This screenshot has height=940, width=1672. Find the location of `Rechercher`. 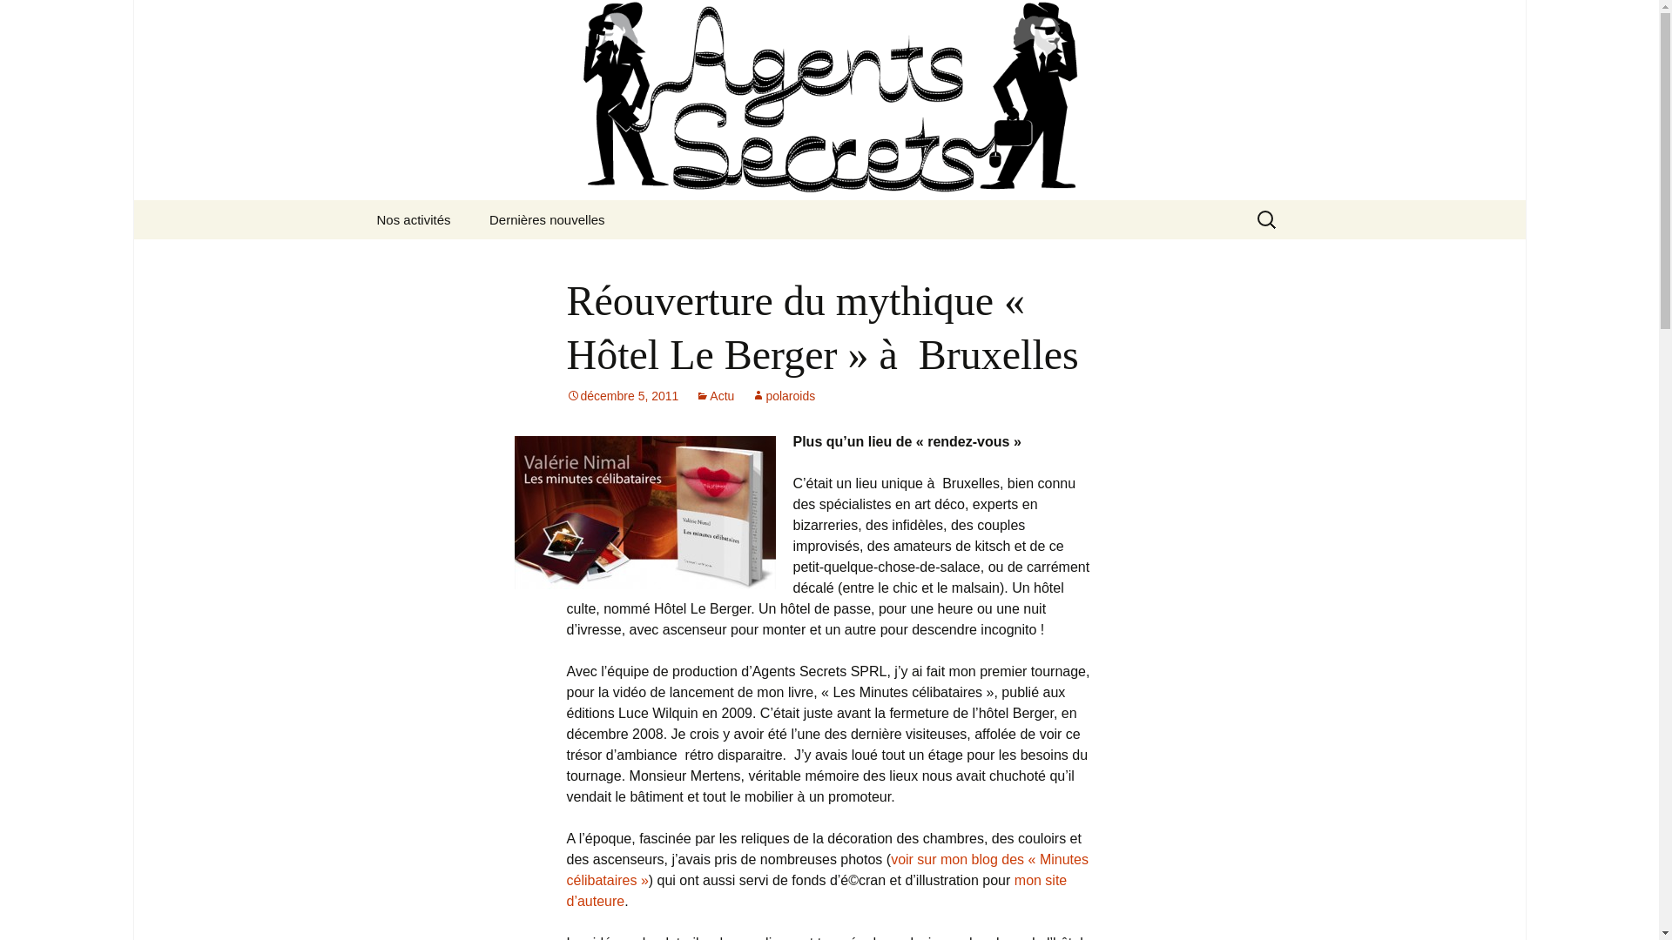

Rechercher is located at coordinates (21, 18).